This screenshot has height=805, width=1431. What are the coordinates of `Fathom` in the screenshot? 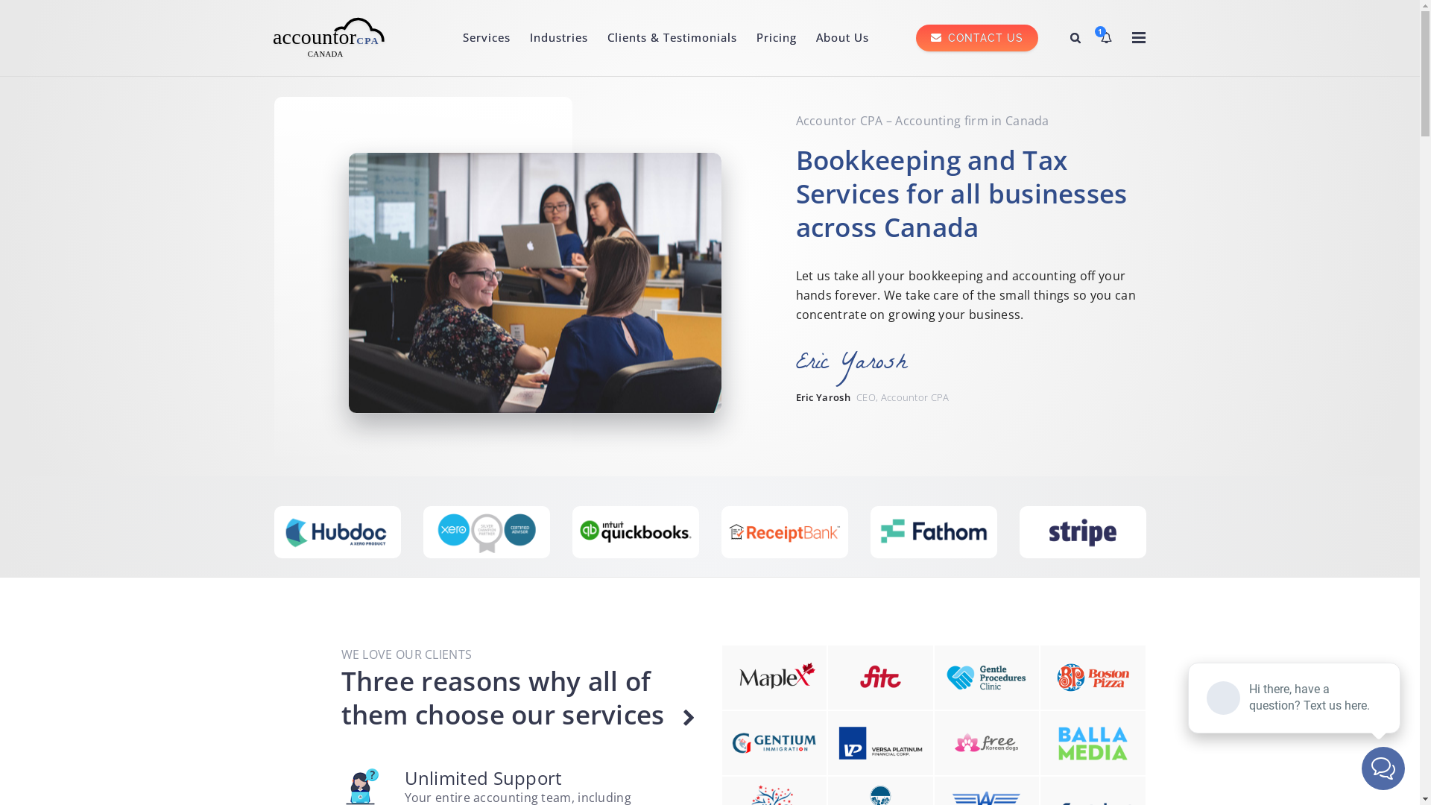 It's located at (1083, 534).